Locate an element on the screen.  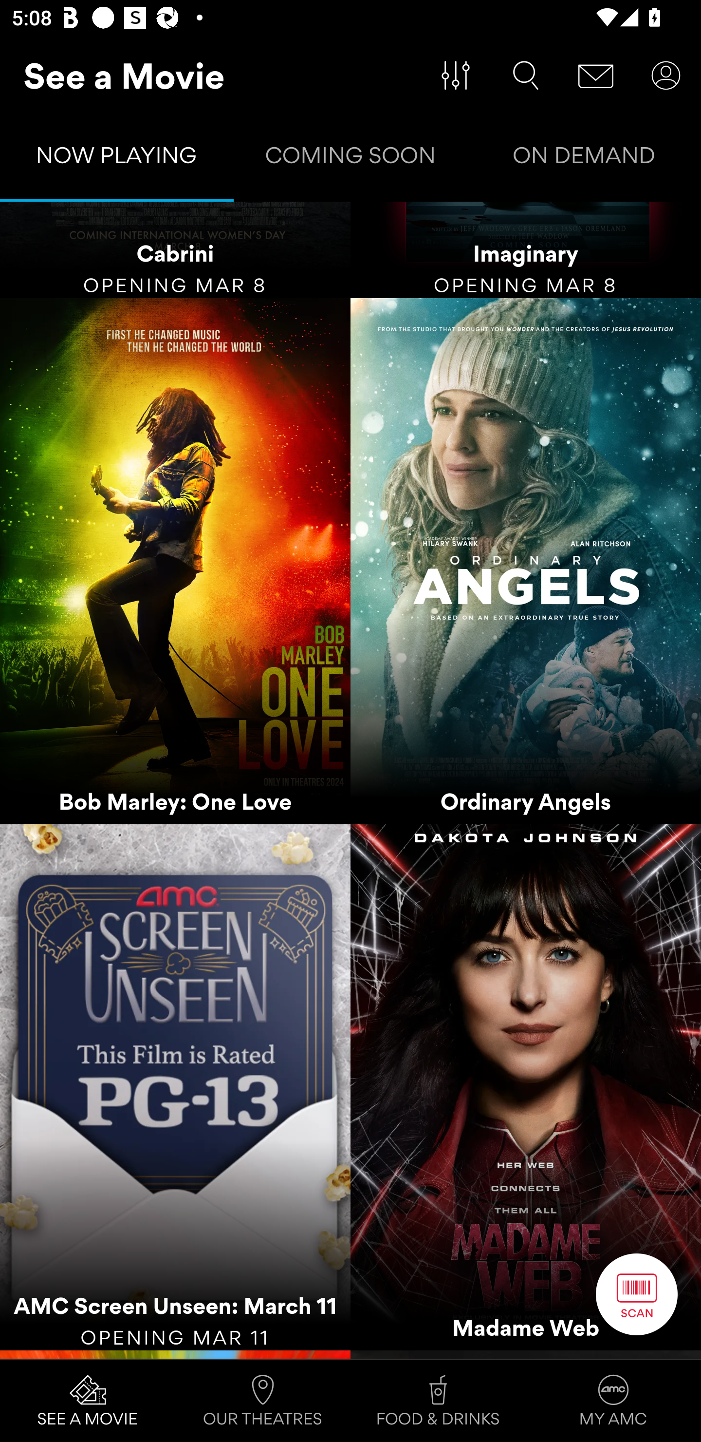
OUR THEATRES
Tab 2 of 4 is located at coordinates (263, 1401).